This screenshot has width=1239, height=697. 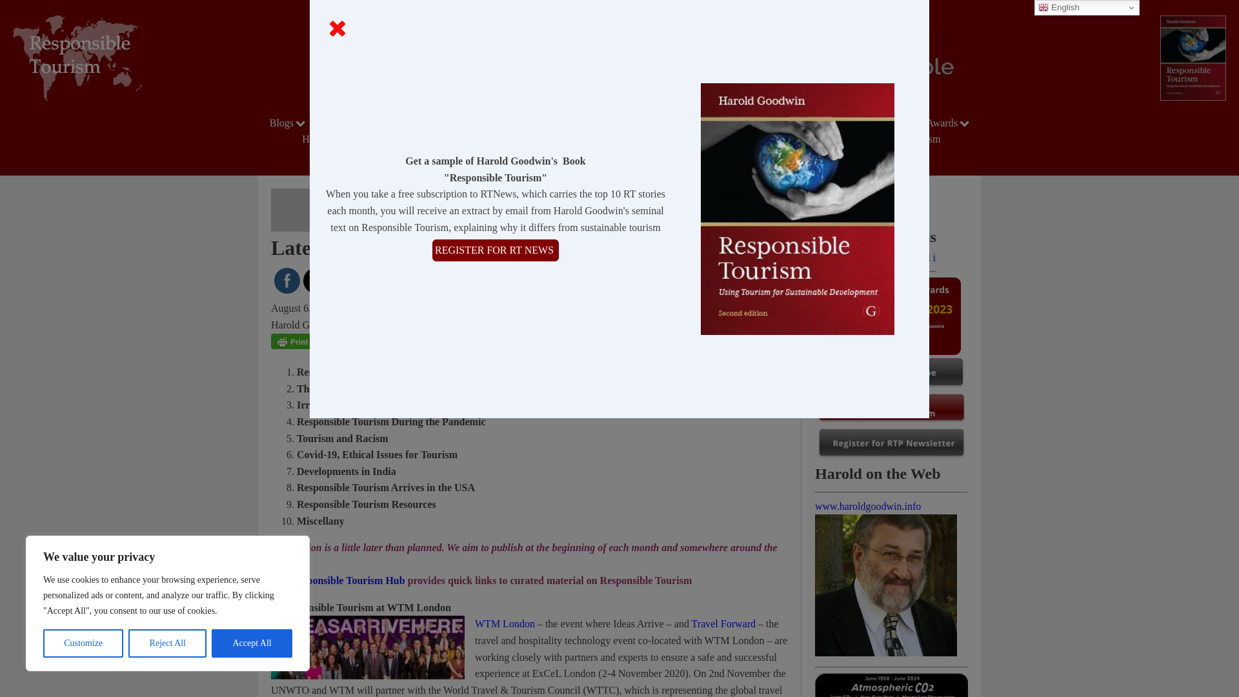 I want to click on Reject All, so click(x=168, y=643).